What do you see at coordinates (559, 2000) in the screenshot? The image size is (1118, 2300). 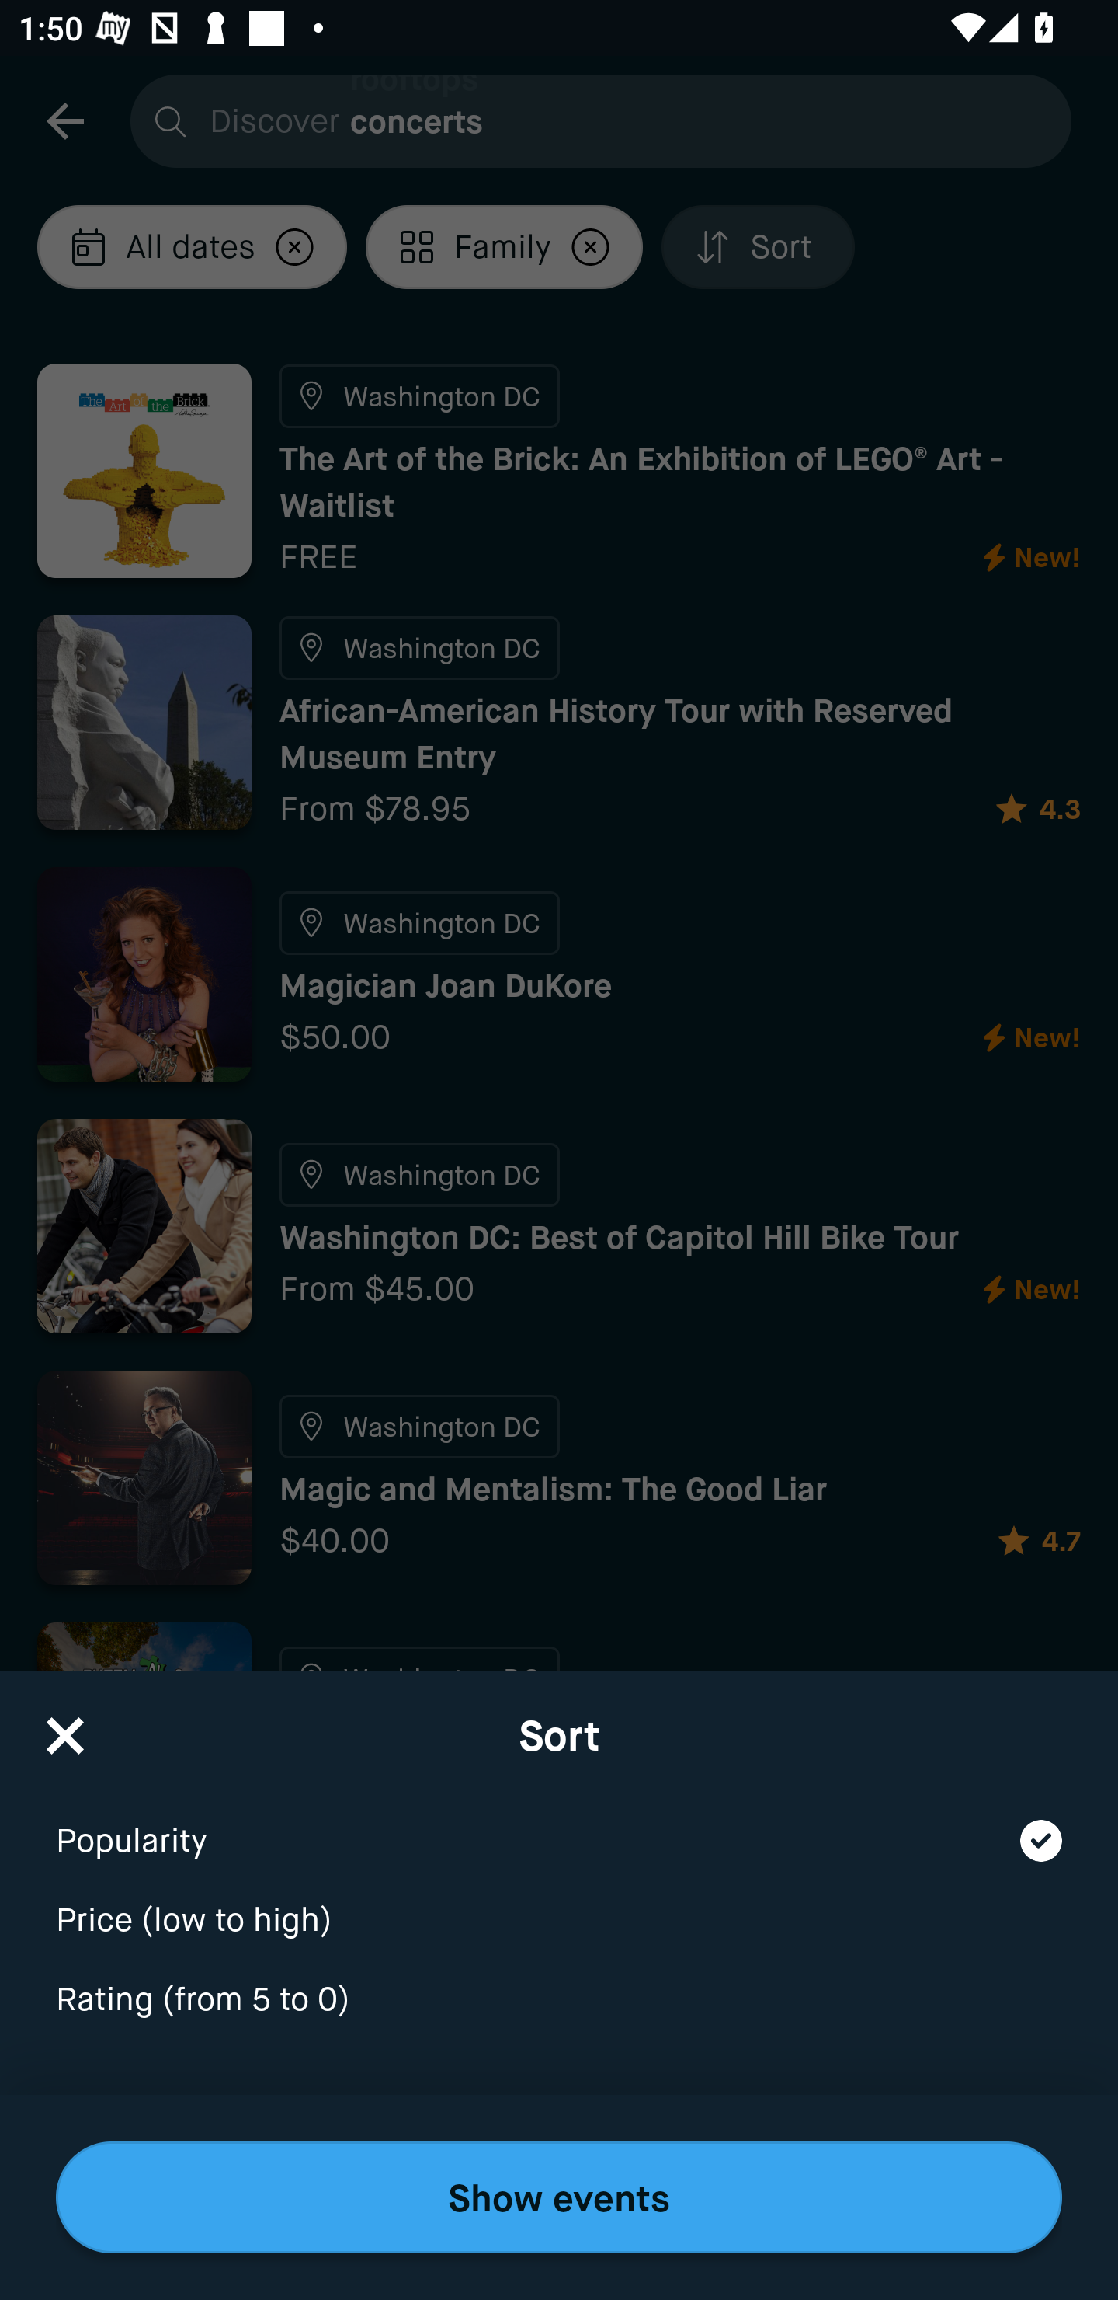 I see `Rating (from 5 to 0)` at bounding box center [559, 2000].